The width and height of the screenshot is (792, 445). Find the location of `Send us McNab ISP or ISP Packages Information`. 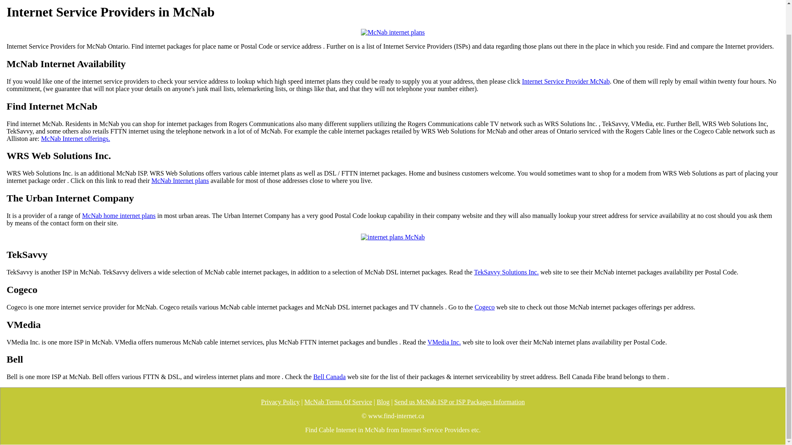

Send us McNab ISP or ISP Packages Information is located at coordinates (460, 402).